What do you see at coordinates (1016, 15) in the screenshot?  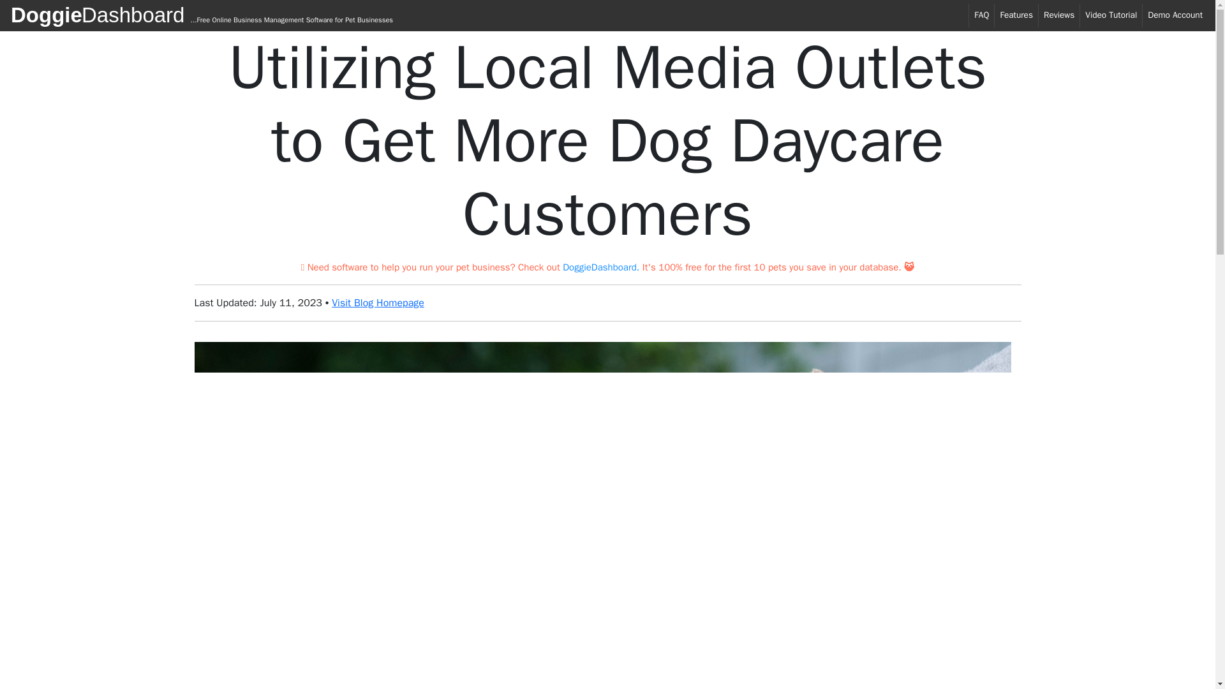 I see `Features` at bounding box center [1016, 15].